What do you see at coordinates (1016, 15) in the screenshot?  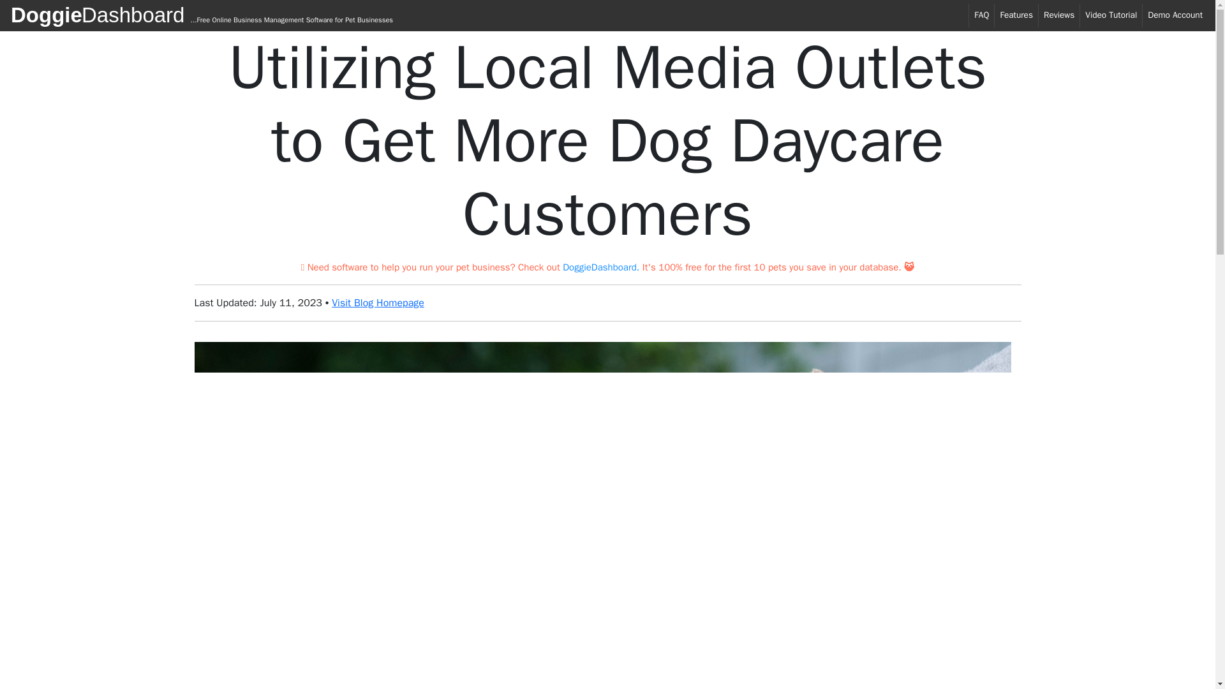 I see `Features` at bounding box center [1016, 15].